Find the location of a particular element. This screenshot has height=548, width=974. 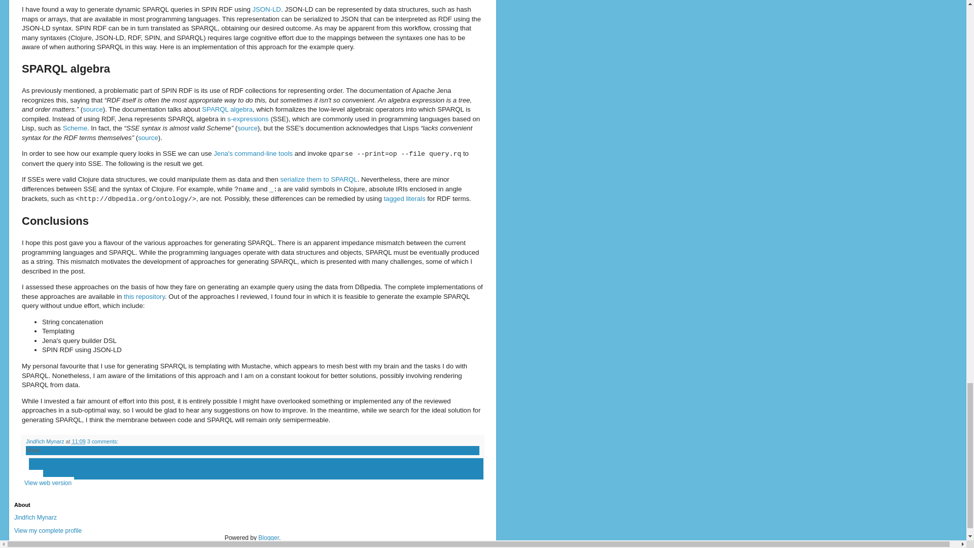

s-expressions is located at coordinates (248, 119).